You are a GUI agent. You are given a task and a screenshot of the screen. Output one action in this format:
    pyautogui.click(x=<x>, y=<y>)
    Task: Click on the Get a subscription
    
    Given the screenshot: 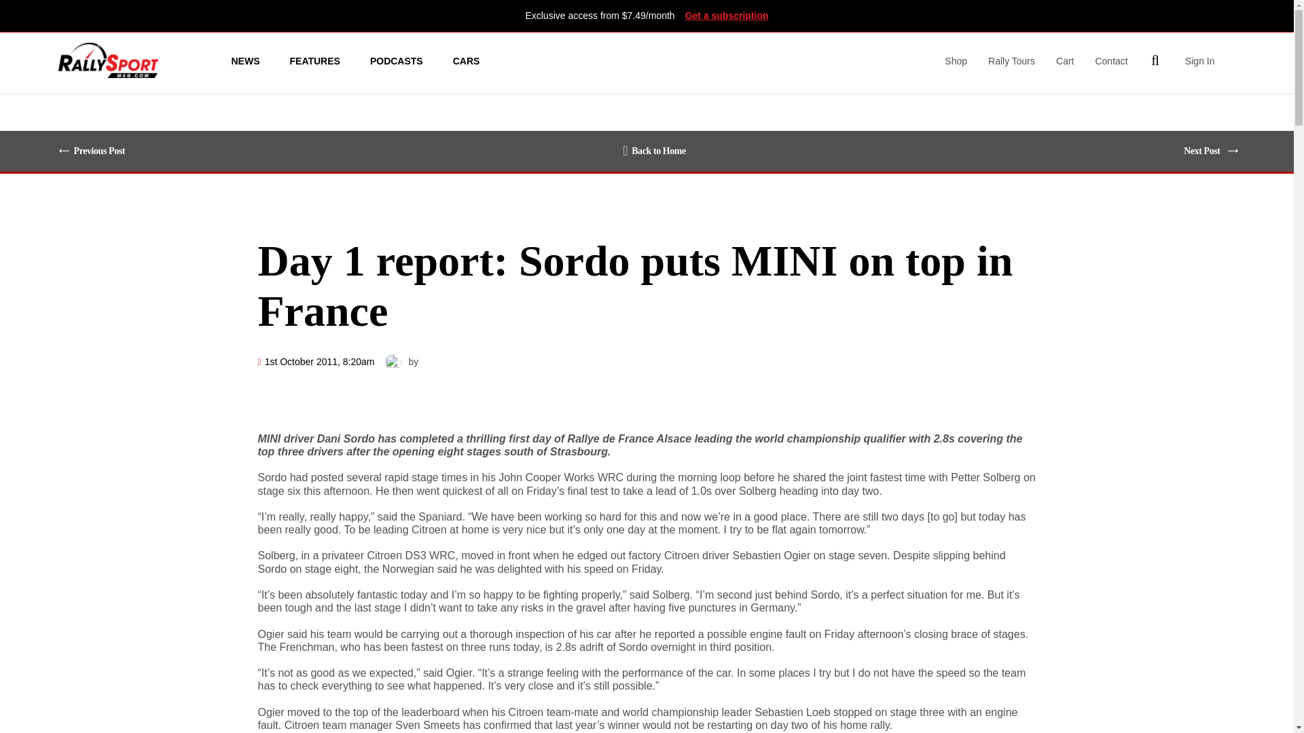 What is the action you would take?
    pyautogui.click(x=727, y=16)
    